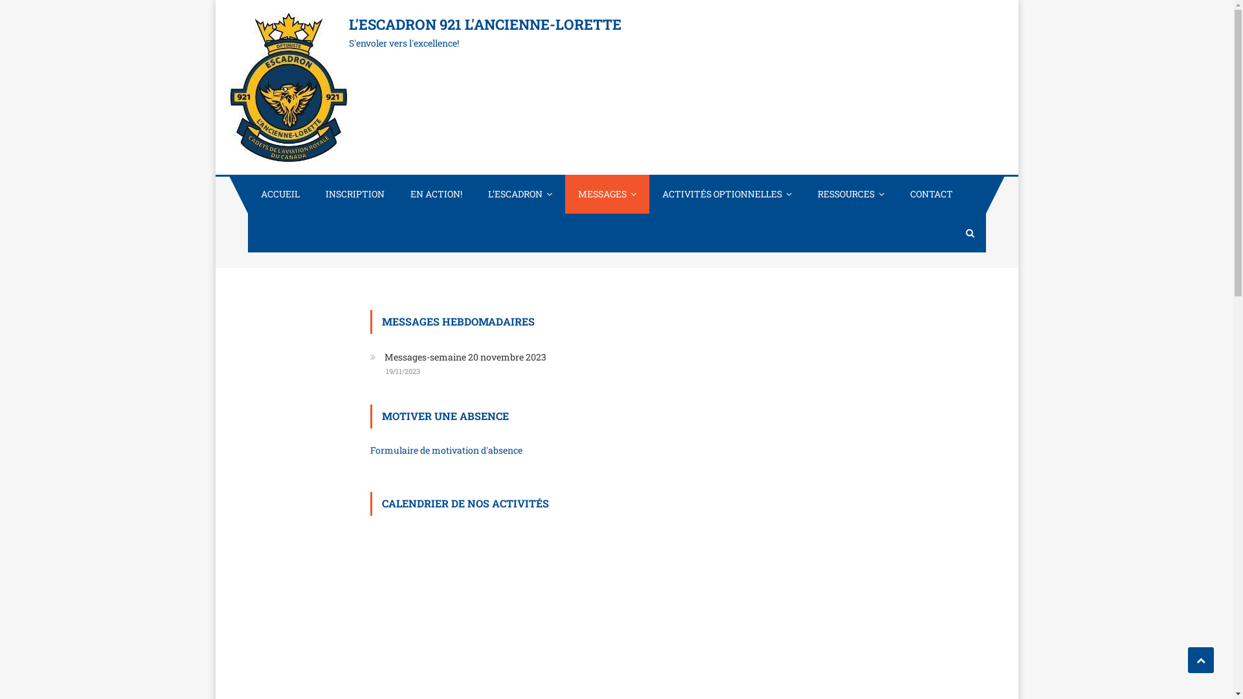 The height and width of the screenshot is (699, 1243). I want to click on L'ESCADRON 921 L'ANCIENNE-LORETTE, so click(484, 25).